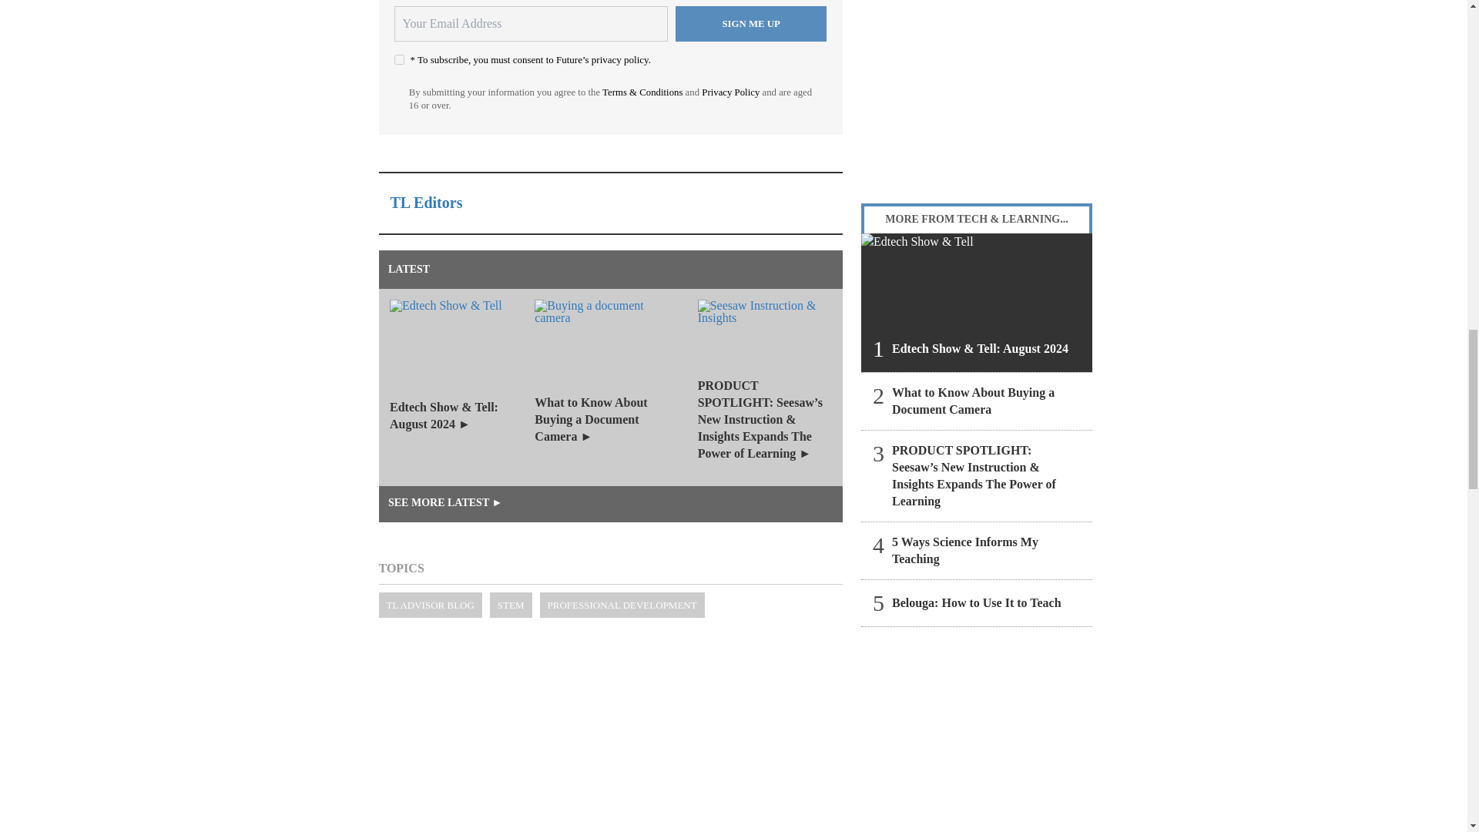  I want to click on Sign me up, so click(751, 23).